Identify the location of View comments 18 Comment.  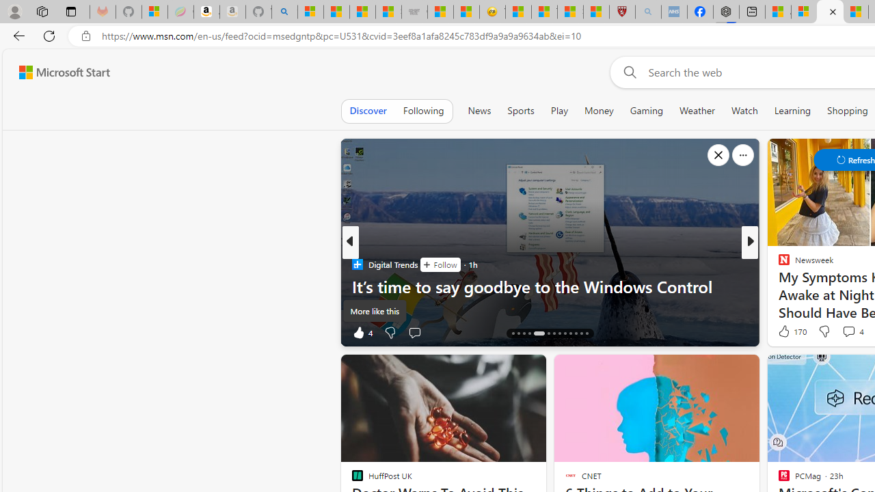
(8, 332).